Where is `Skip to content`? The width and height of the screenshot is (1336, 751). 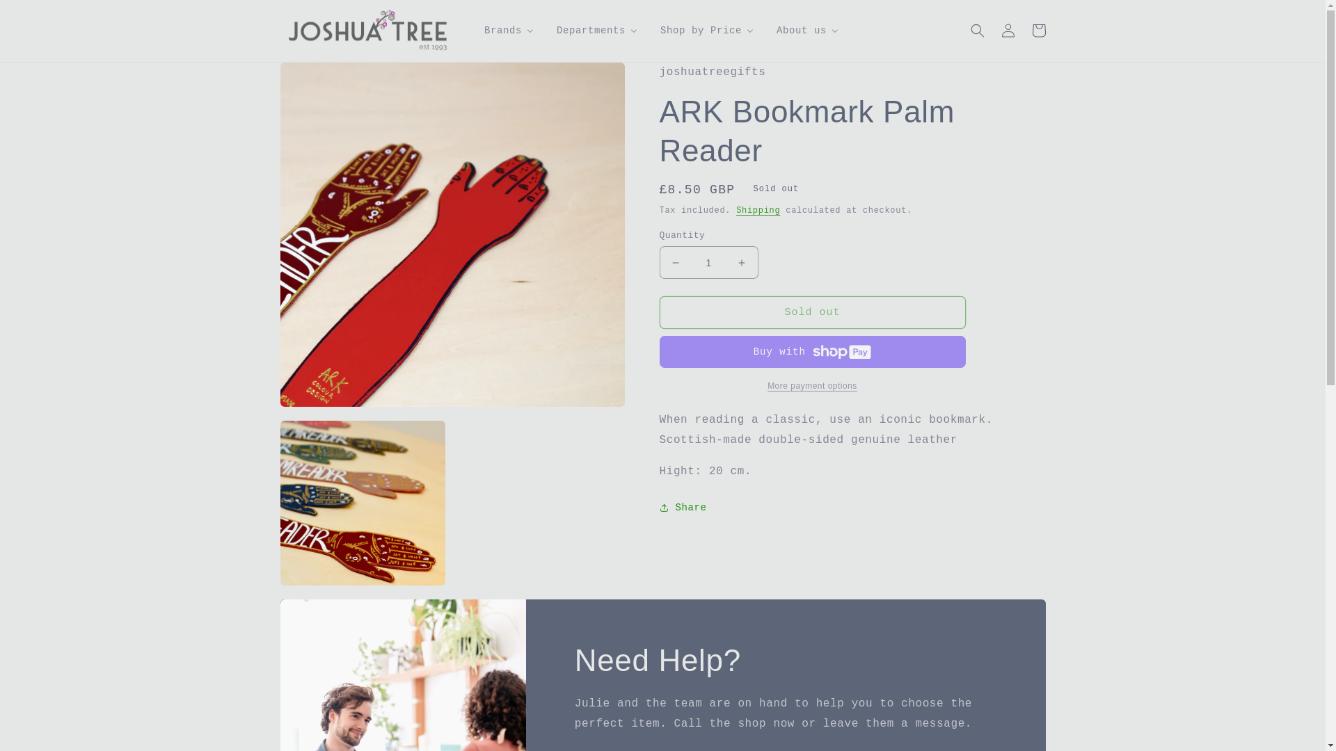
Skip to content is located at coordinates (42, 16).